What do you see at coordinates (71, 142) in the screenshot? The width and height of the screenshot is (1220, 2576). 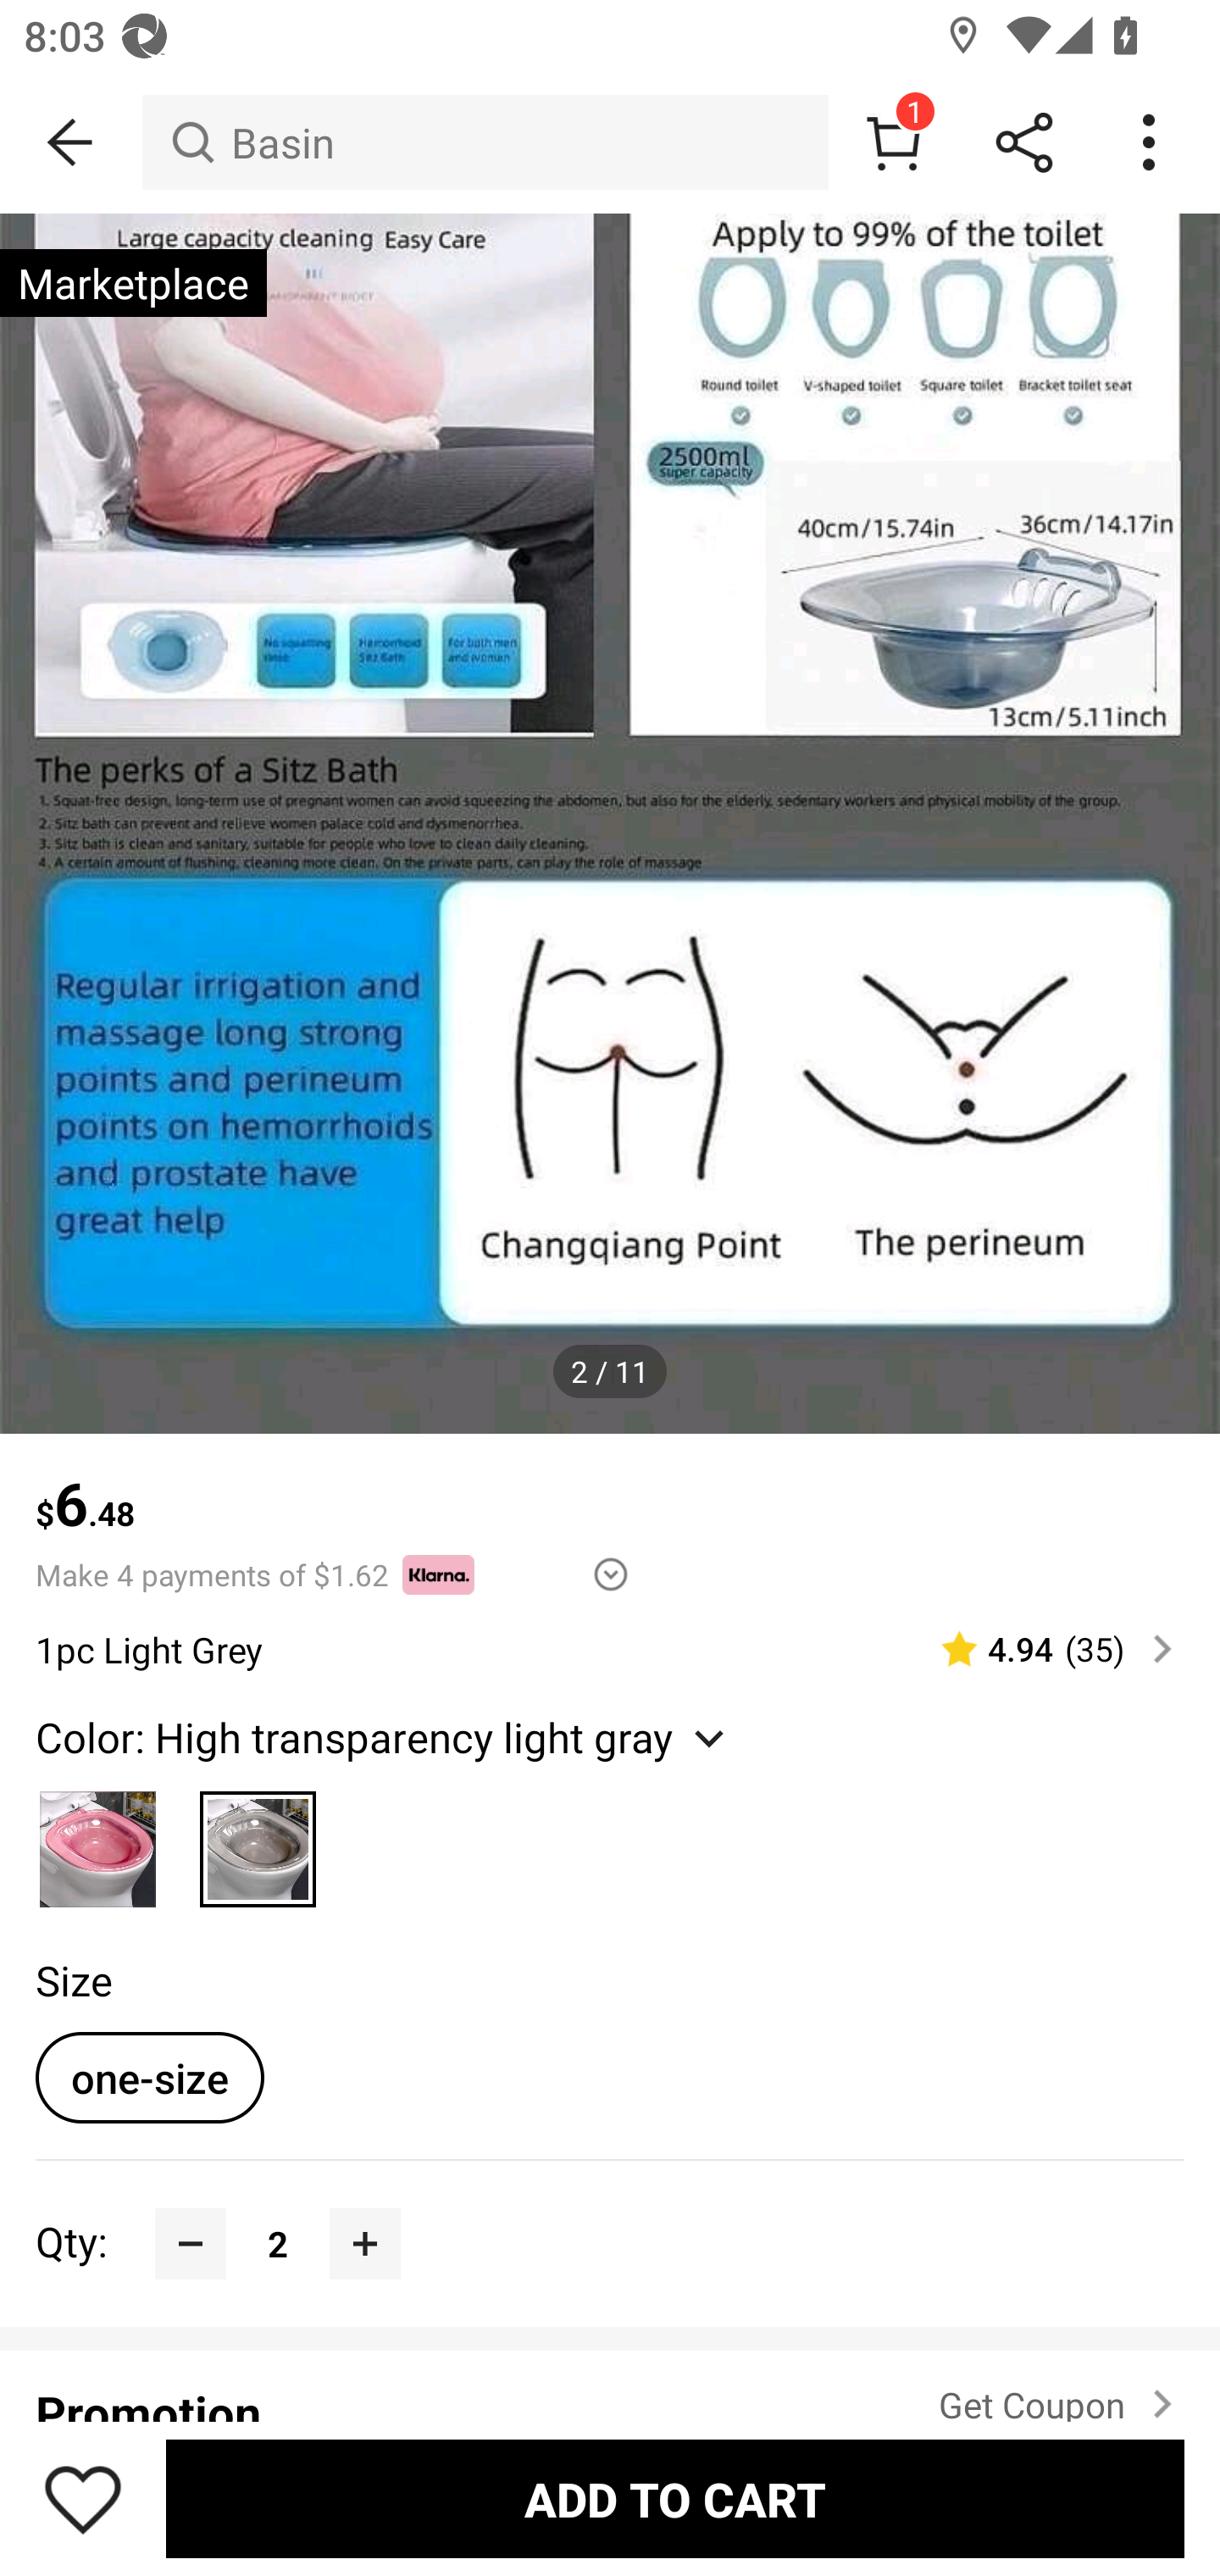 I see `BACK` at bounding box center [71, 142].